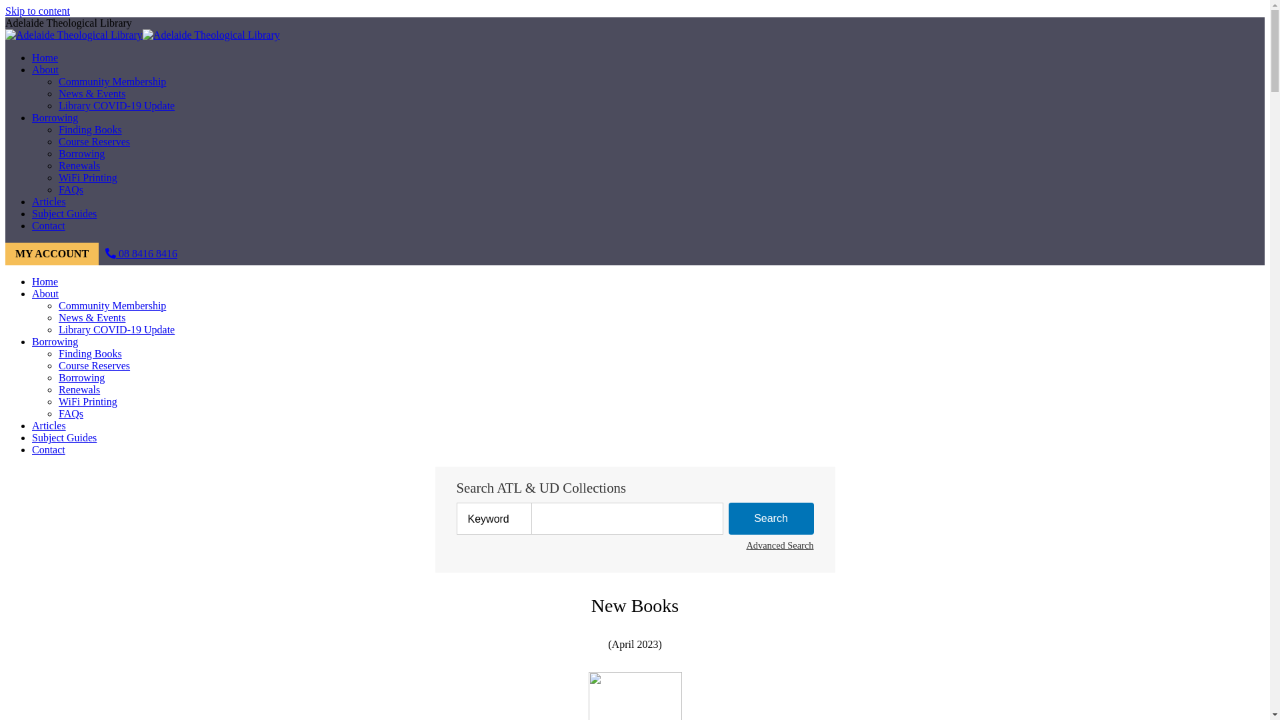  What do you see at coordinates (88, 401) in the screenshot?
I see `WiFi Printing` at bounding box center [88, 401].